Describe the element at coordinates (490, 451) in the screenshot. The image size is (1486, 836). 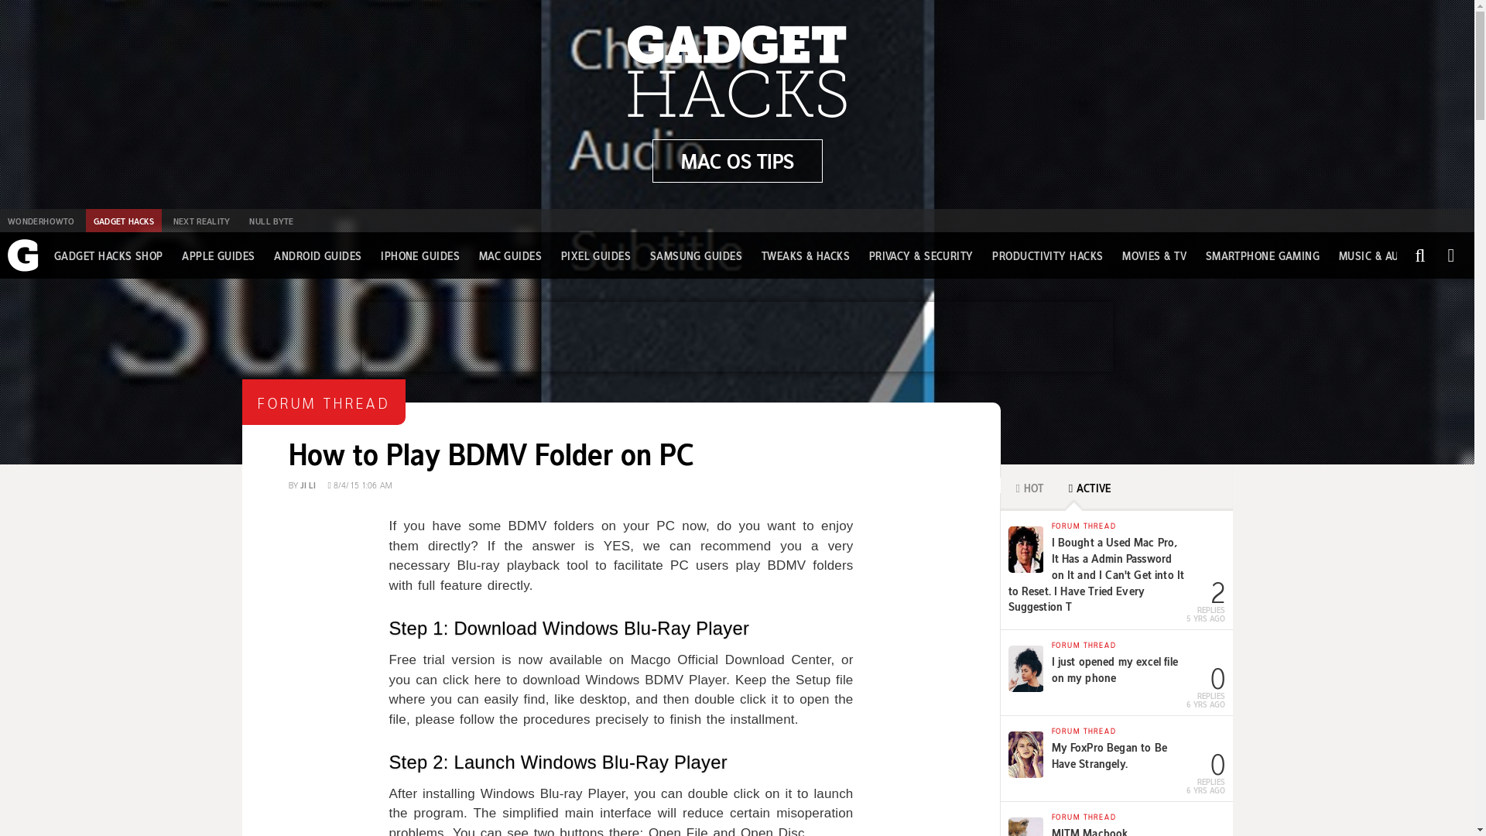
I see `How to Play BDMV Folder on PC` at that location.